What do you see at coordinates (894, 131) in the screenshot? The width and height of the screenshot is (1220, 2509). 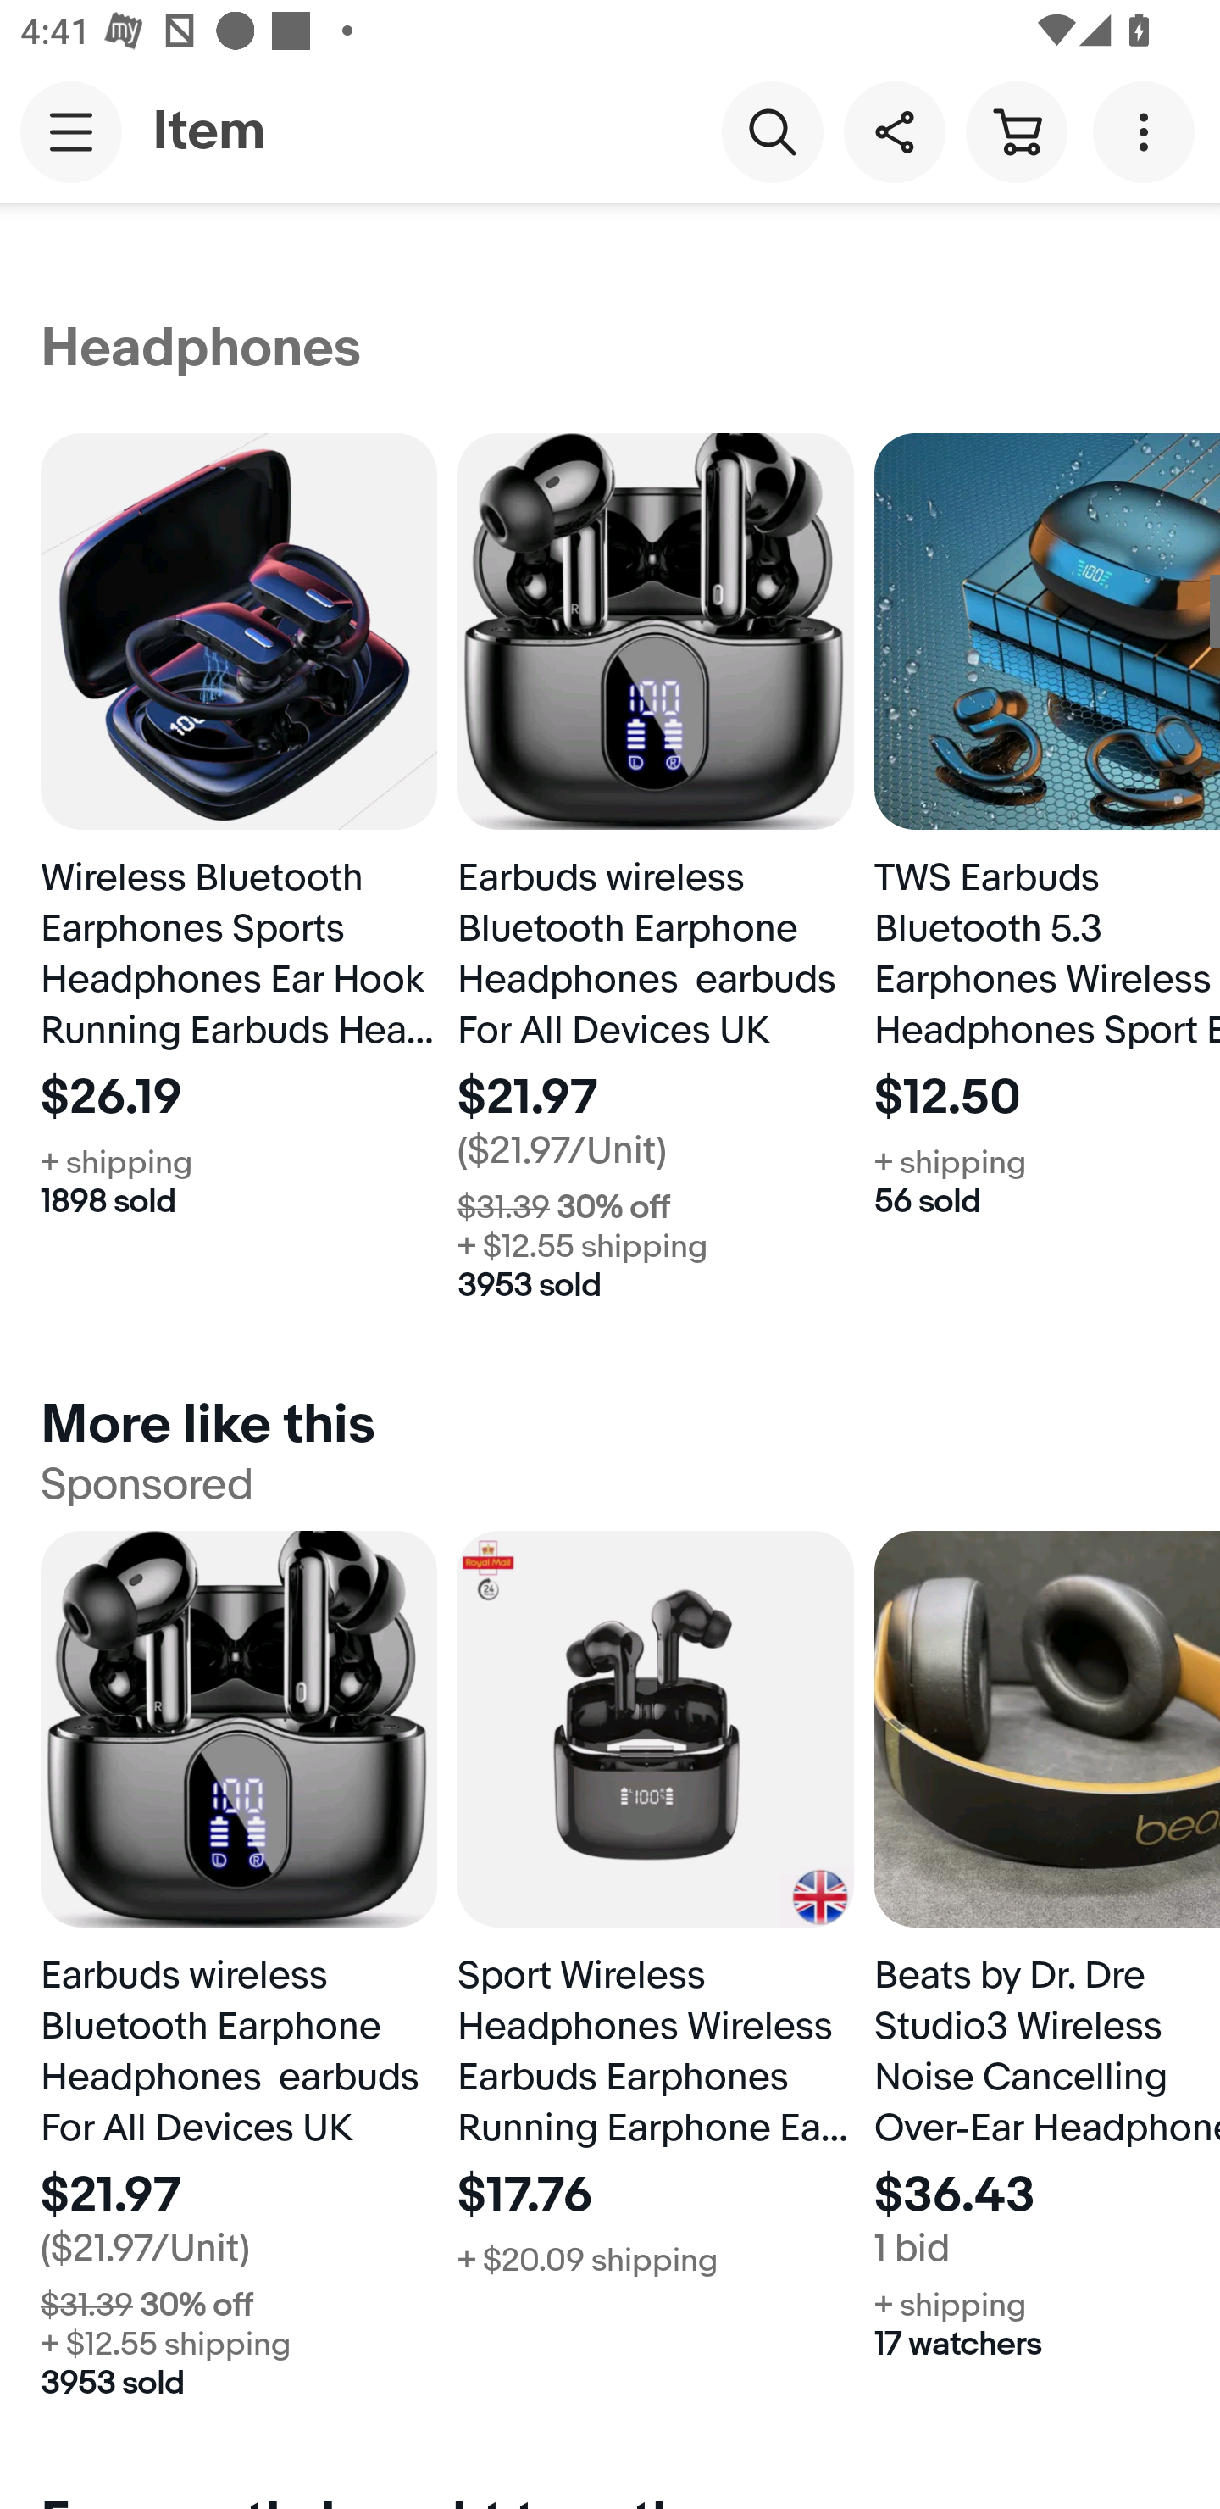 I see `Share this item` at bounding box center [894, 131].